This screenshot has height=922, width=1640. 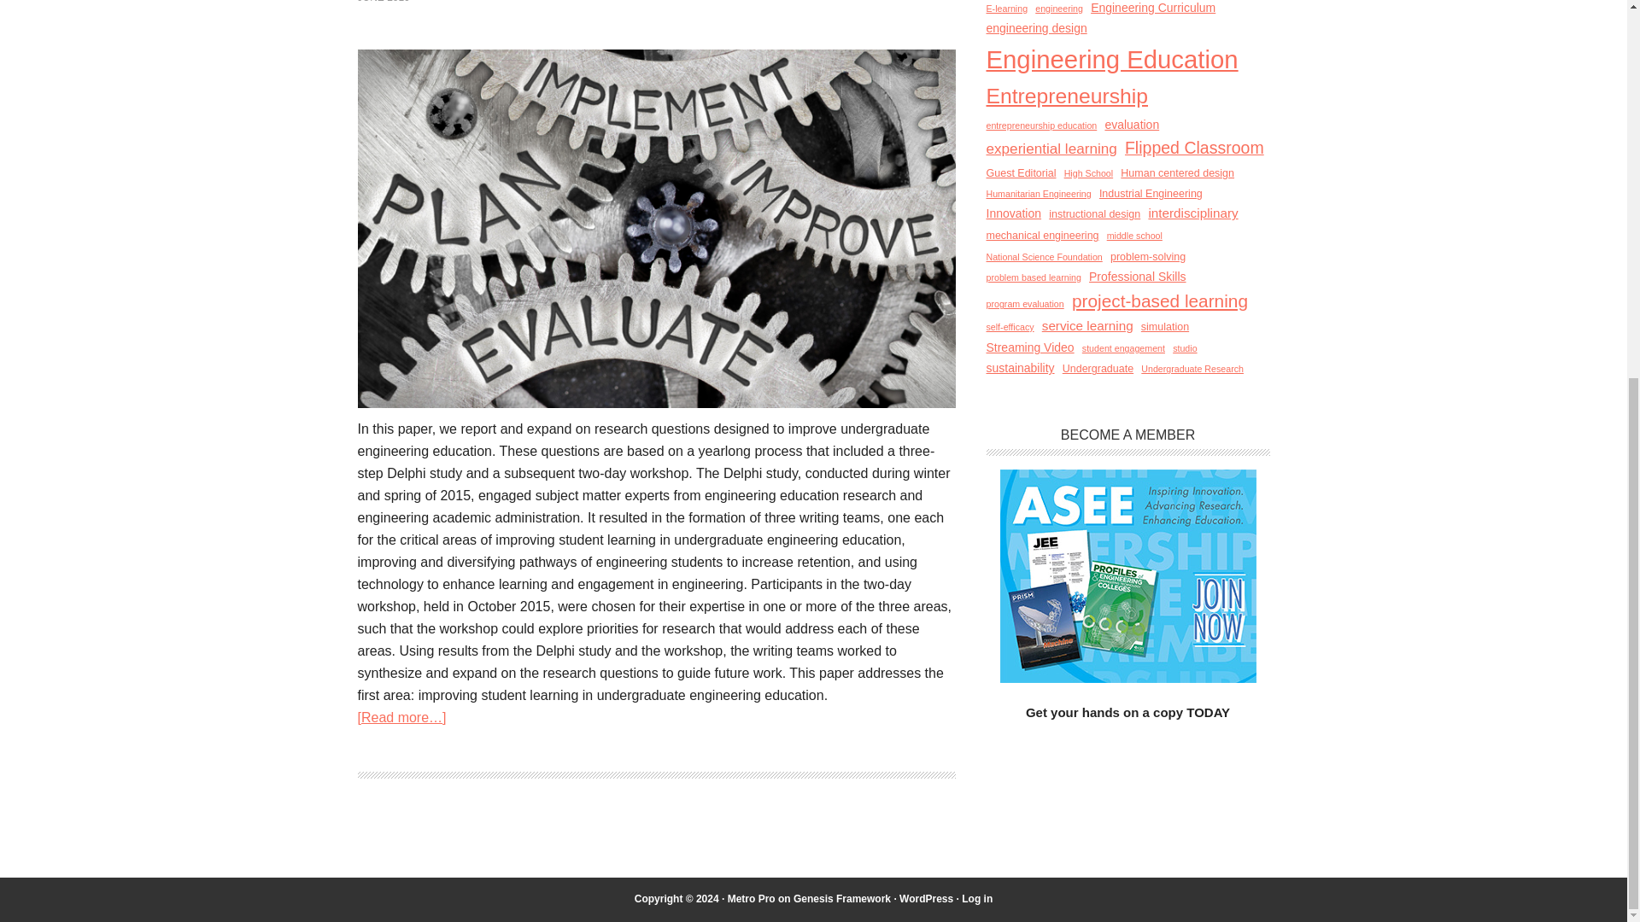 What do you see at coordinates (1006, 9) in the screenshot?
I see `E-learning` at bounding box center [1006, 9].